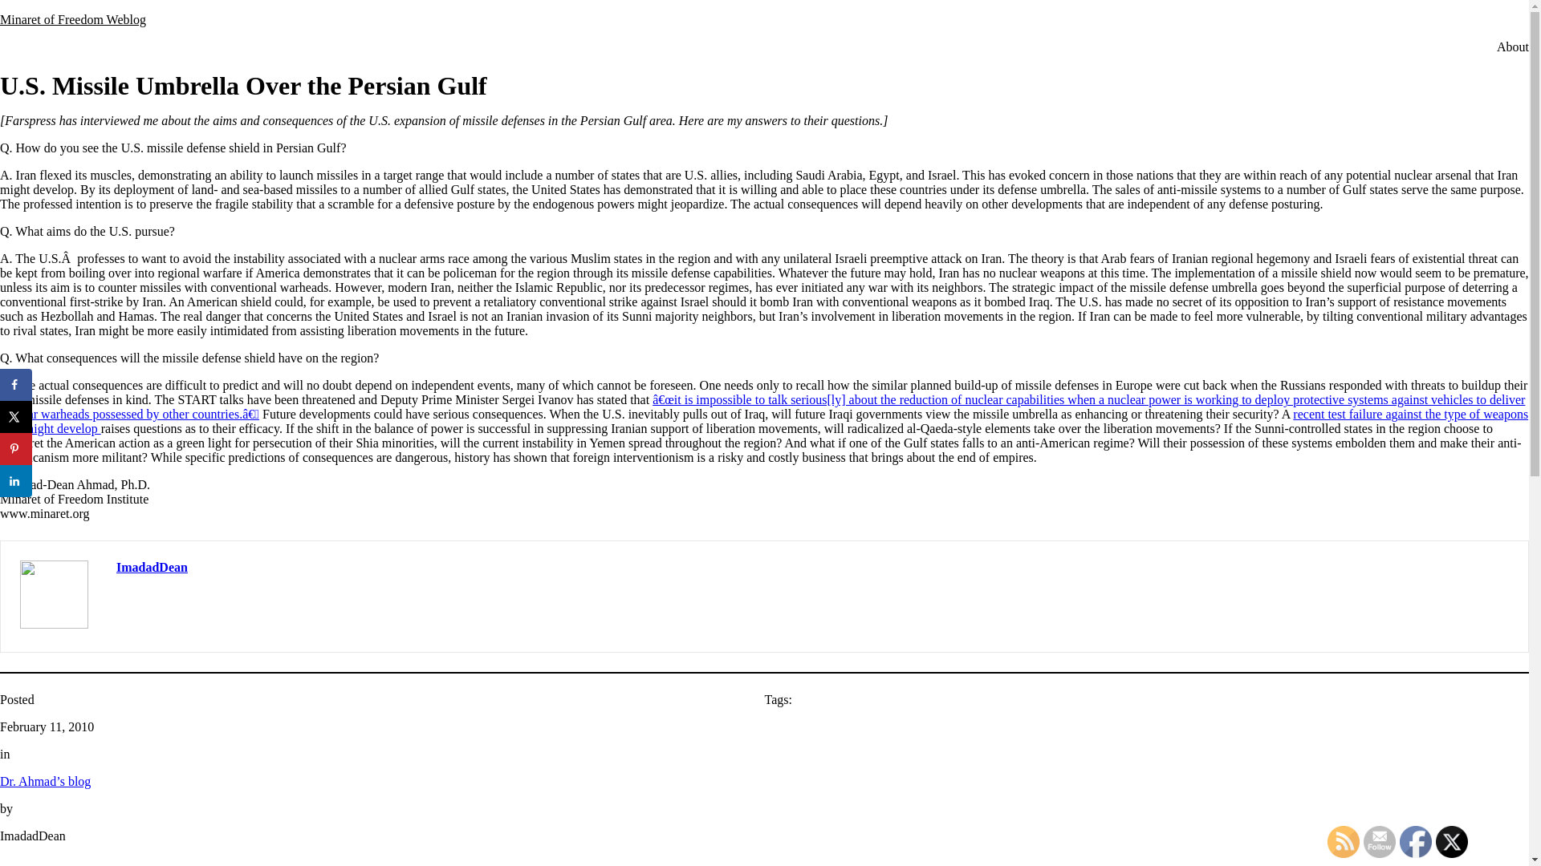 This screenshot has height=866, width=1541. I want to click on Share on Facebook, so click(16, 385).